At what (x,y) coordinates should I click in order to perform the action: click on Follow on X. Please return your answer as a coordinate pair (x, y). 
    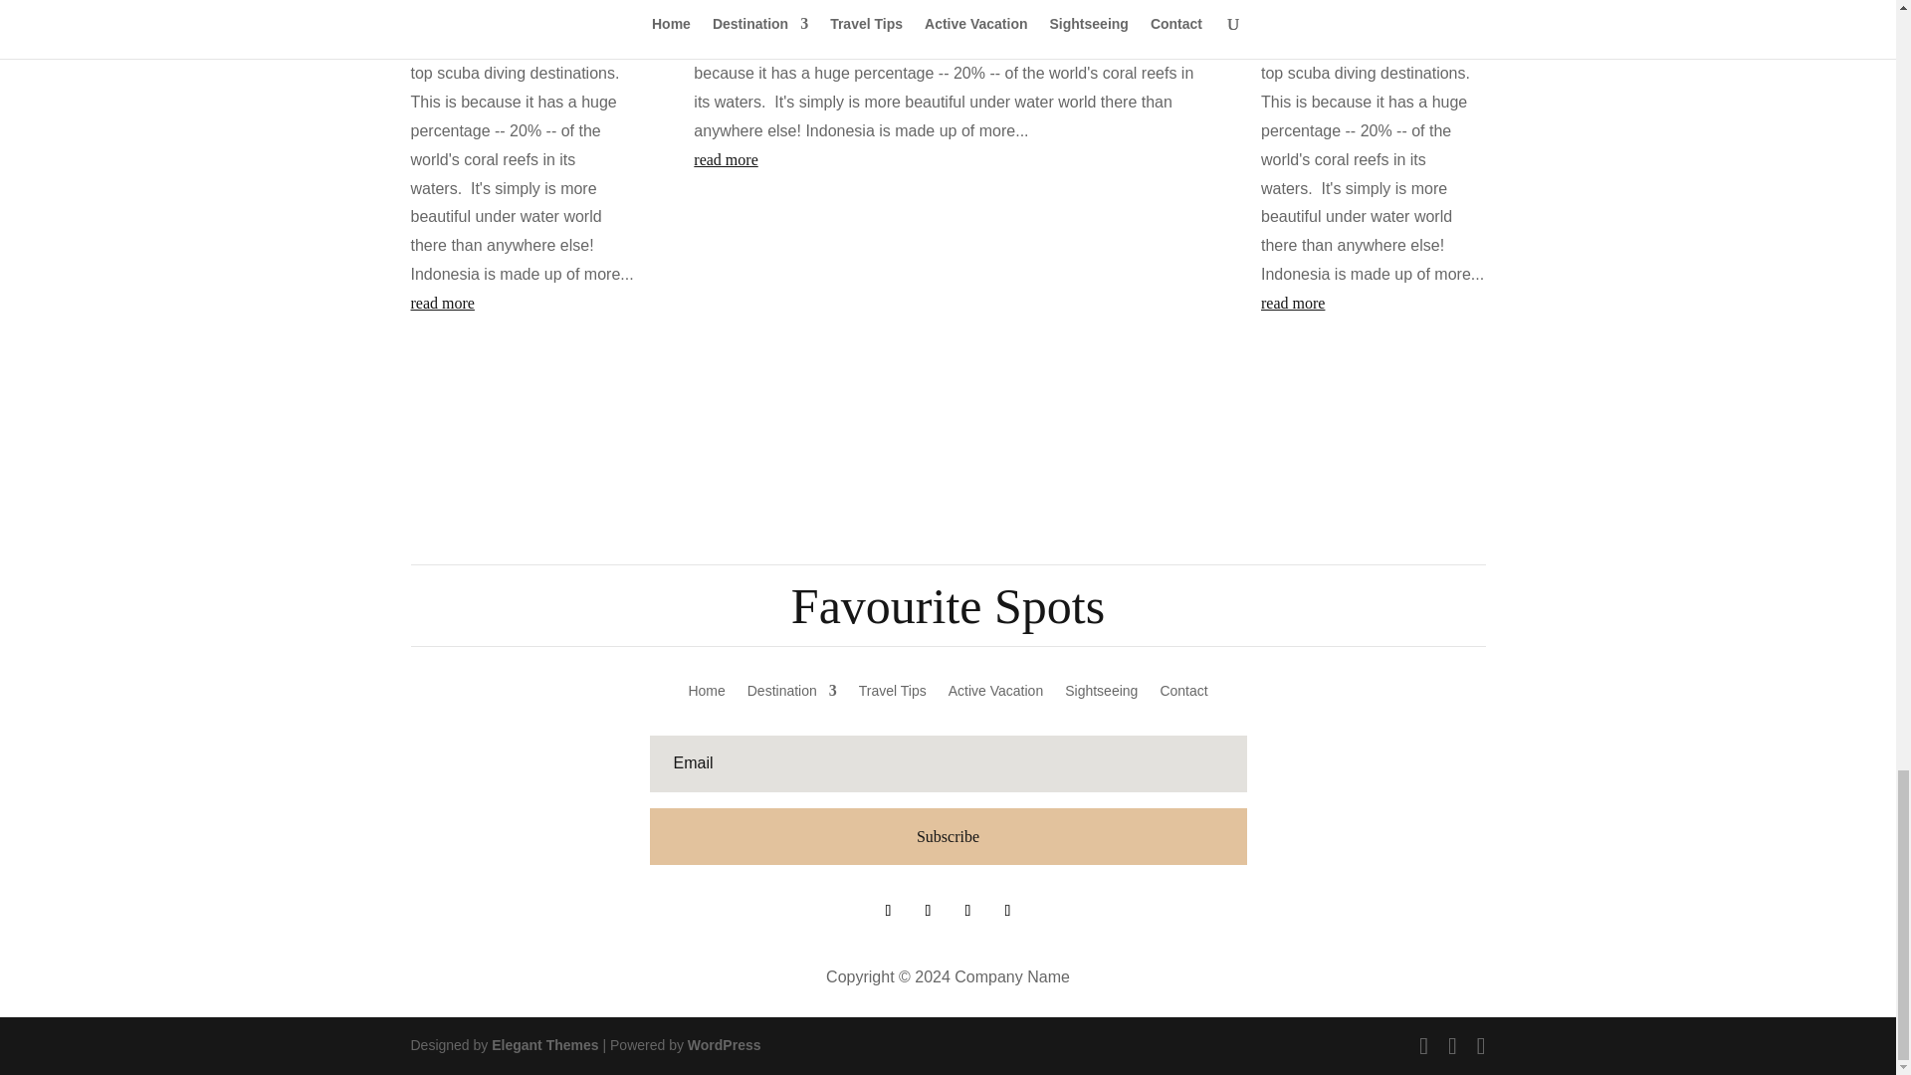
    Looking at the image, I should click on (928, 910).